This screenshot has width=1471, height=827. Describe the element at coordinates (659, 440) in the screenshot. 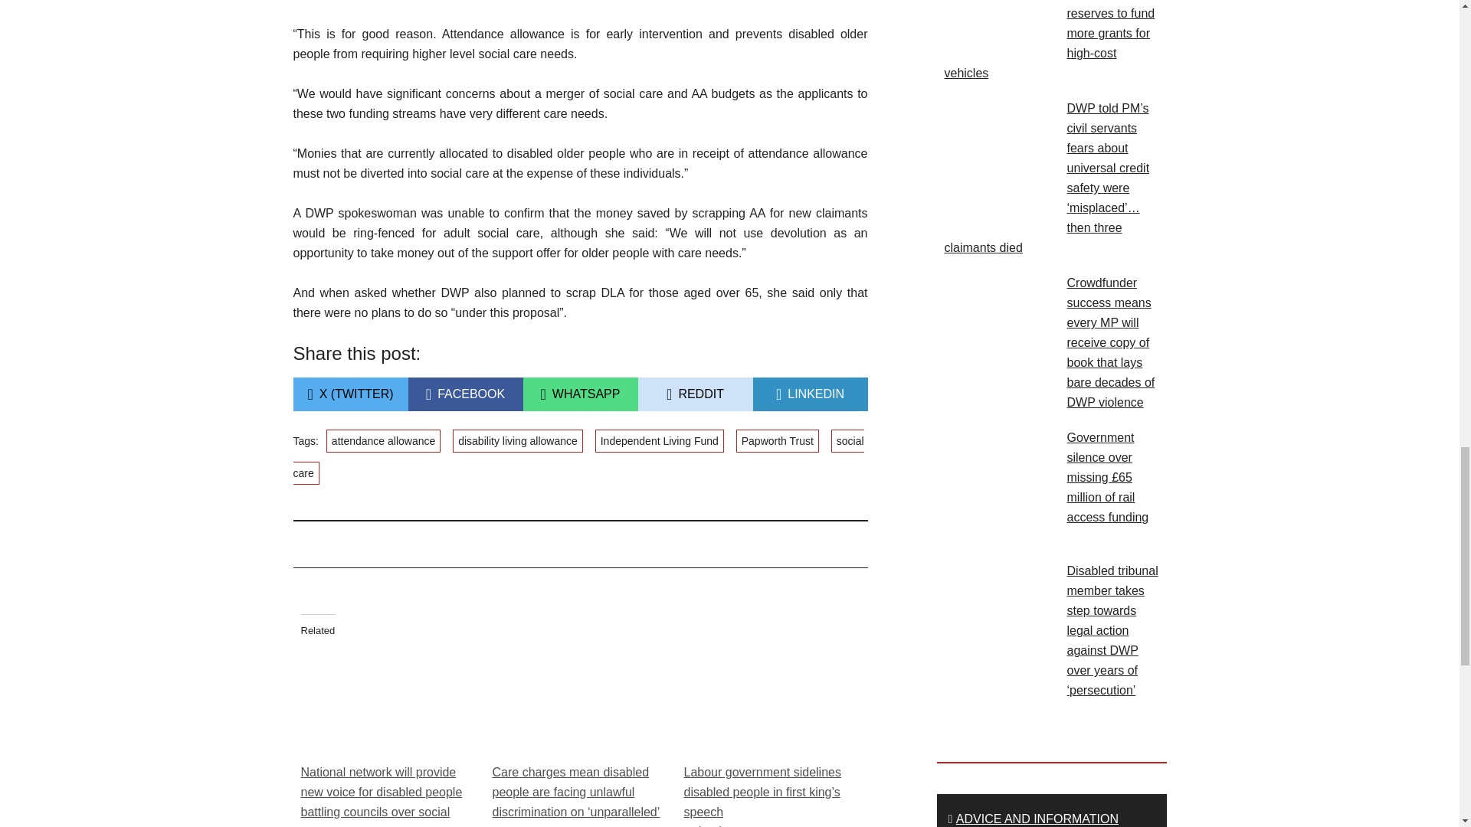

I see `Papworth Trust` at that location.